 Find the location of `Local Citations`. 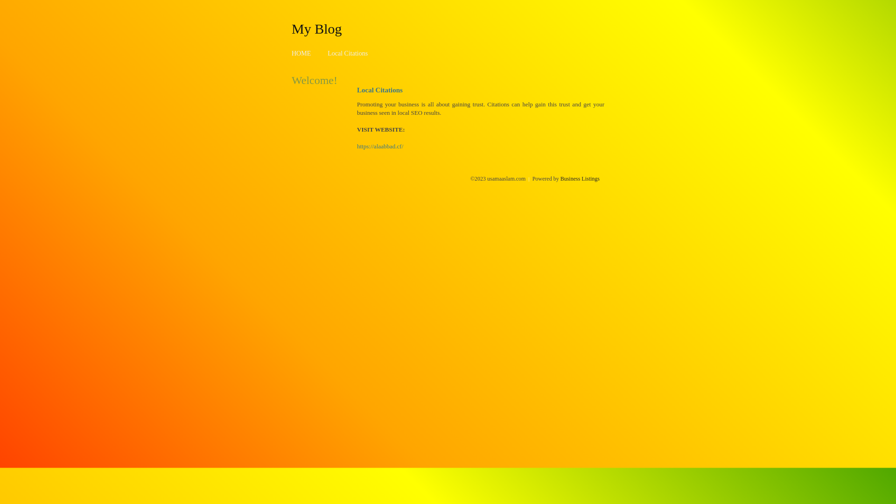

Local Citations is located at coordinates (348, 53).